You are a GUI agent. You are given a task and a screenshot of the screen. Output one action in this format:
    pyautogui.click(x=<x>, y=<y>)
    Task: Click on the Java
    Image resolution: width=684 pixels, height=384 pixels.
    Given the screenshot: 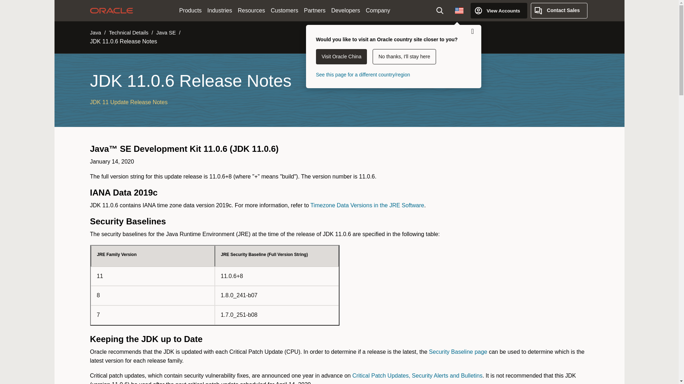 What is the action you would take?
    pyautogui.click(x=95, y=33)
    